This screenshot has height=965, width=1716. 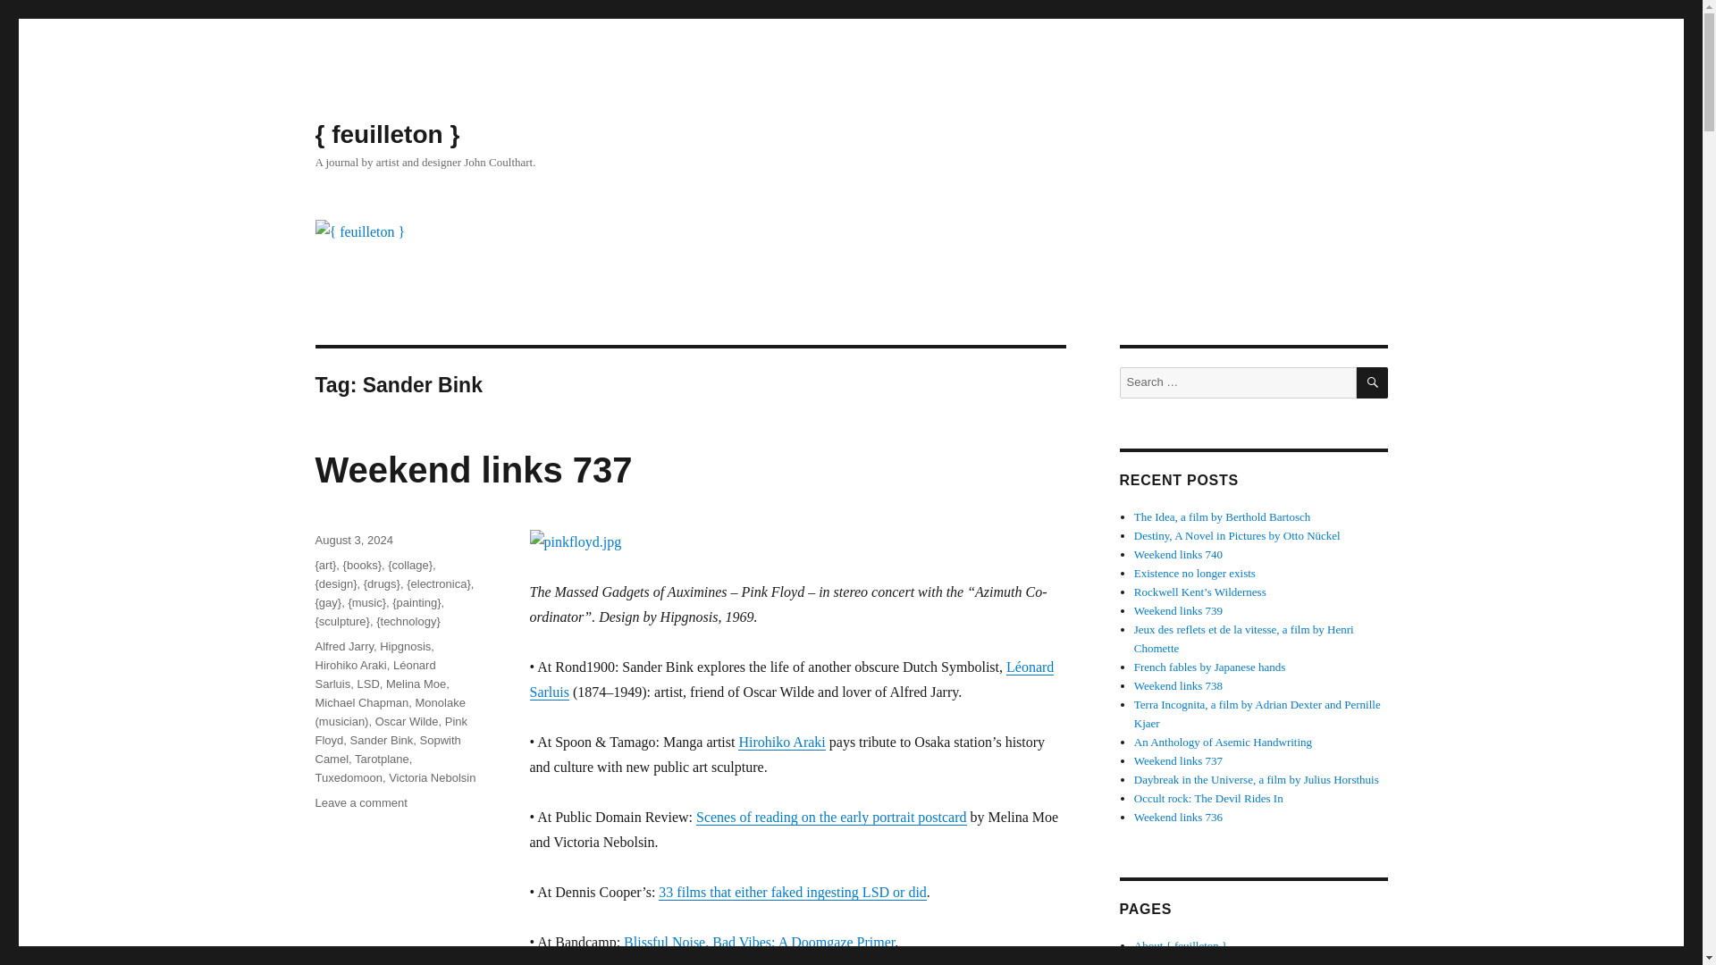 What do you see at coordinates (361, 702) in the screenshot?
I see `Michael Chapman` at bounding box center [361, 702].